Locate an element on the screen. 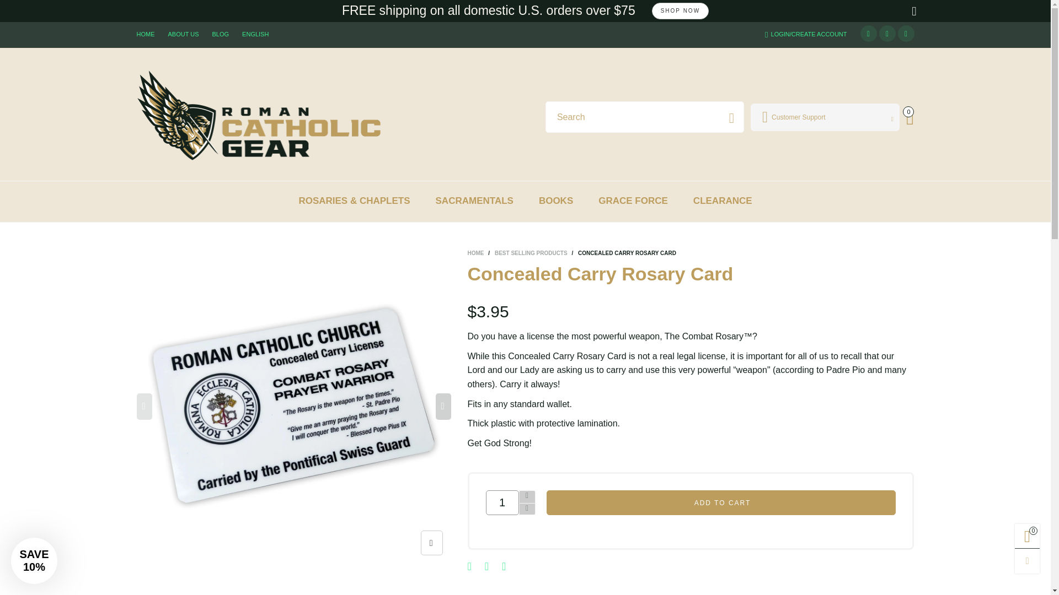  CLEARANCE is located at coordinates (723, 201).